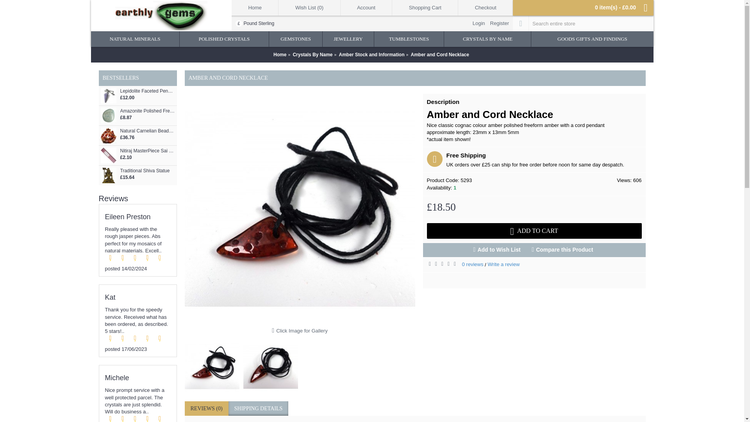 The width and height of the screenshot is (750, 422). What do you see at coordinates (212, 366) in the screenshot?
I see `Amber and Cord Necklace` at bounding box center [212, 366].